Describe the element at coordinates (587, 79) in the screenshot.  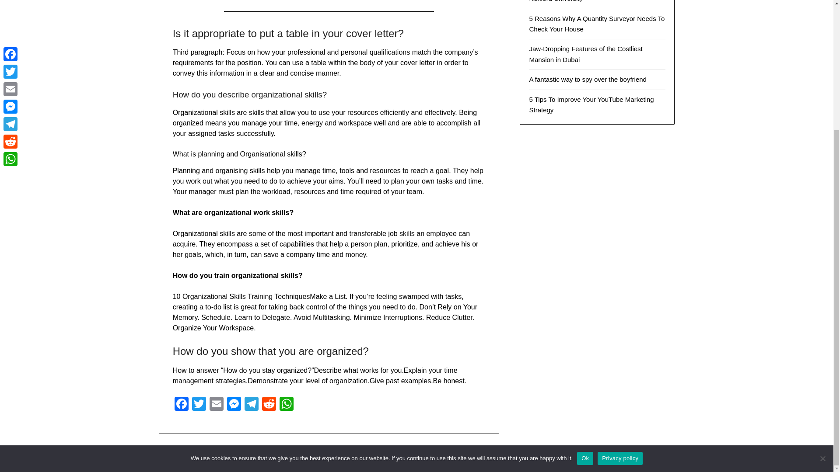
I see `A fantastic way to spy over the boyfriend` at that location.